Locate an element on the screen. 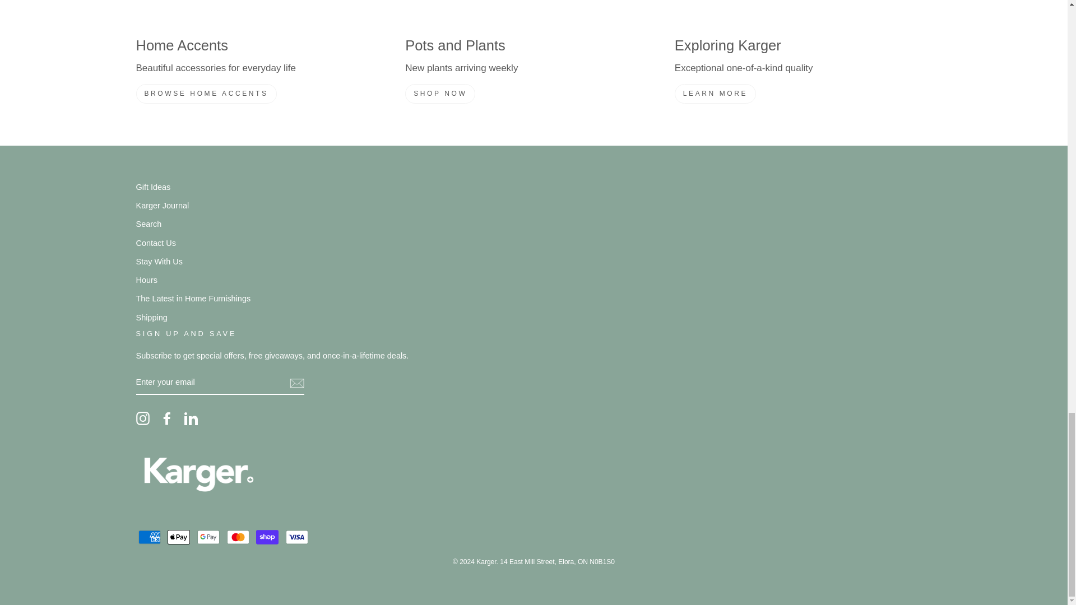 The width and height of the screenshot is (1076, 605). Karger. on Facebook is located at coordinates (167, 418).